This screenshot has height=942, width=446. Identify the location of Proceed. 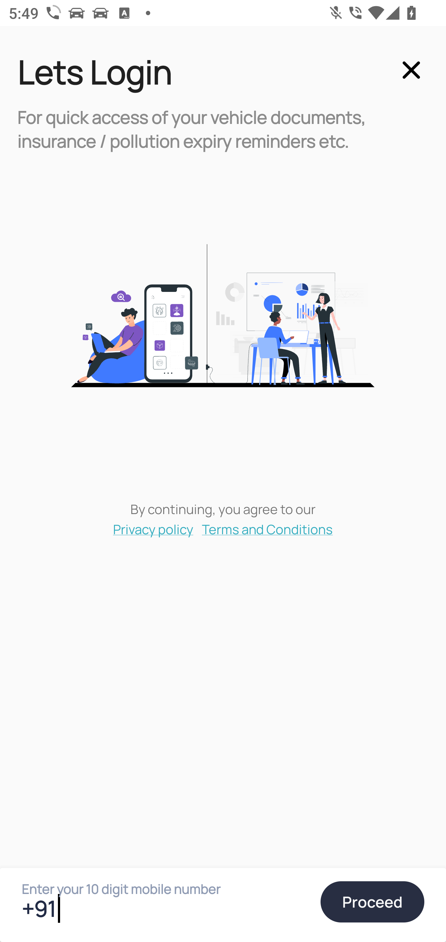
(372, 902).